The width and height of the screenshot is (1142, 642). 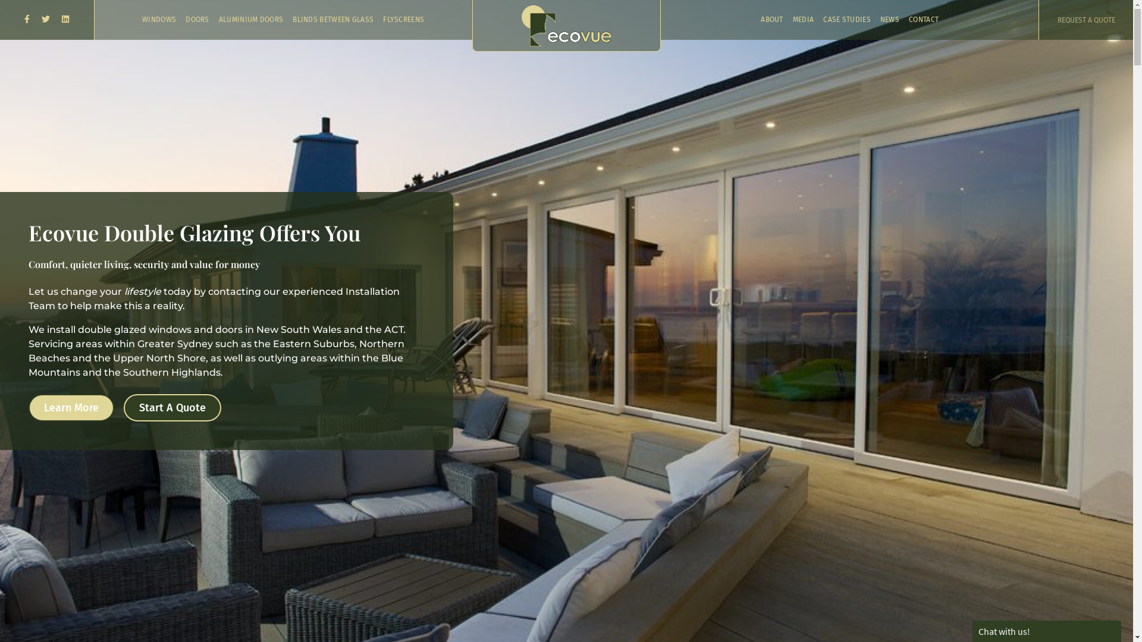 What do you see at coordinates (172, 408) in the screenshot?
I see `Start A Quote` at bounding box center [172, 408].